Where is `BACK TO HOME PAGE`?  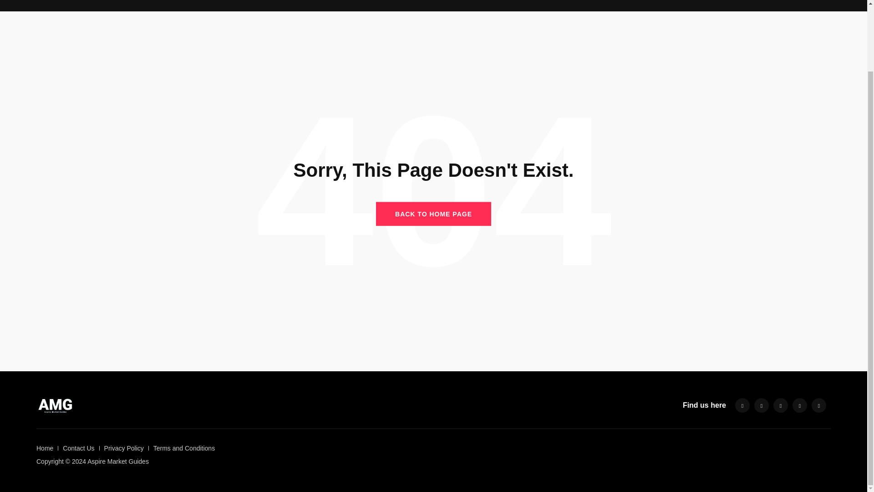
BACK TO HOME PAGE is located at coordinates (433, 213).